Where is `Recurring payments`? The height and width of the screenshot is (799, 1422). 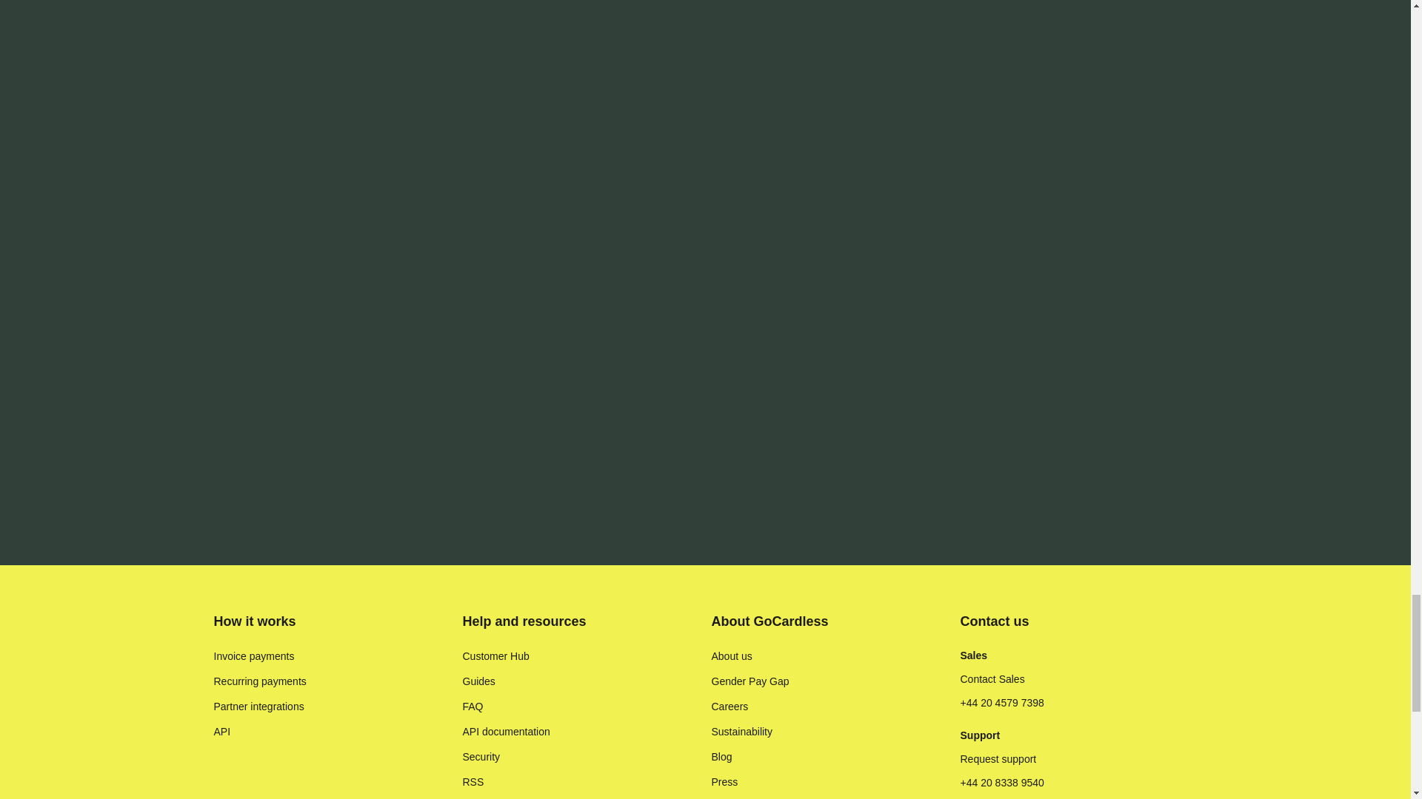 Recurring payments is located at coordinates (259, 681).